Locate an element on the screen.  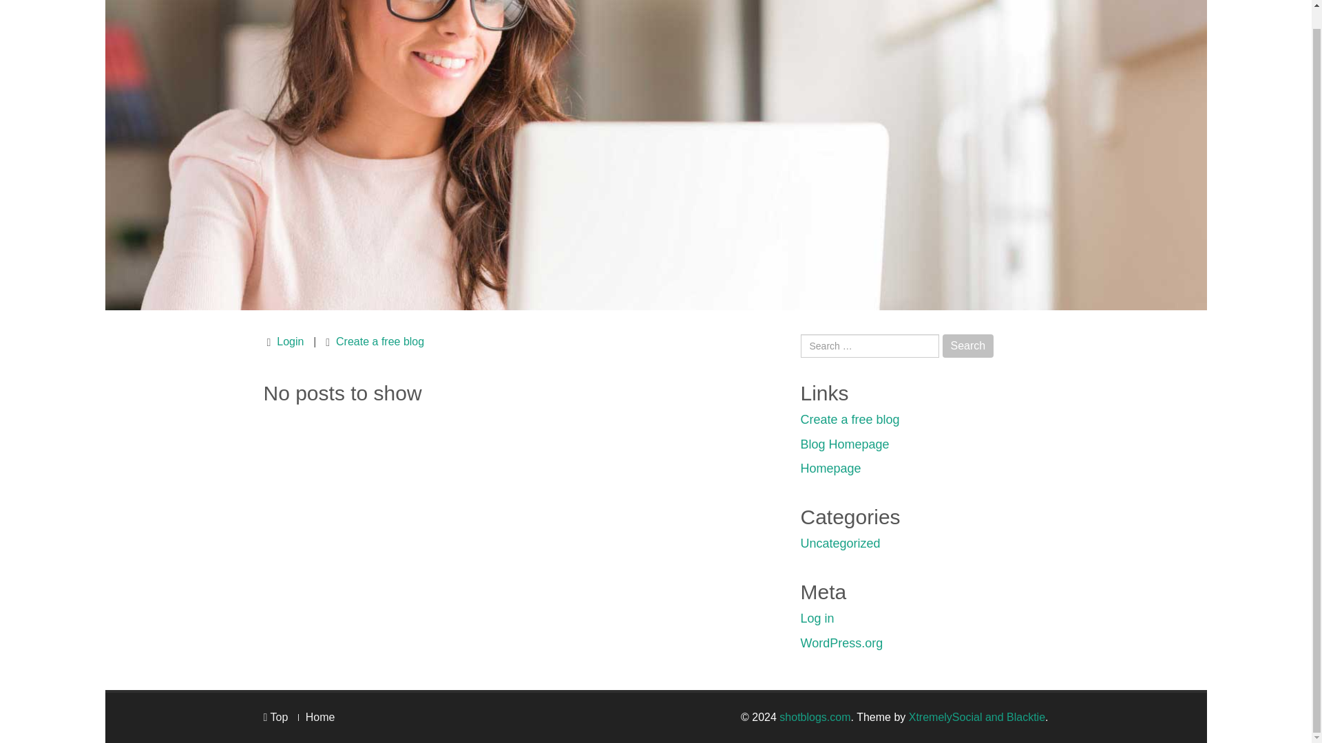
Homepage is located at coordinates (830, 468).